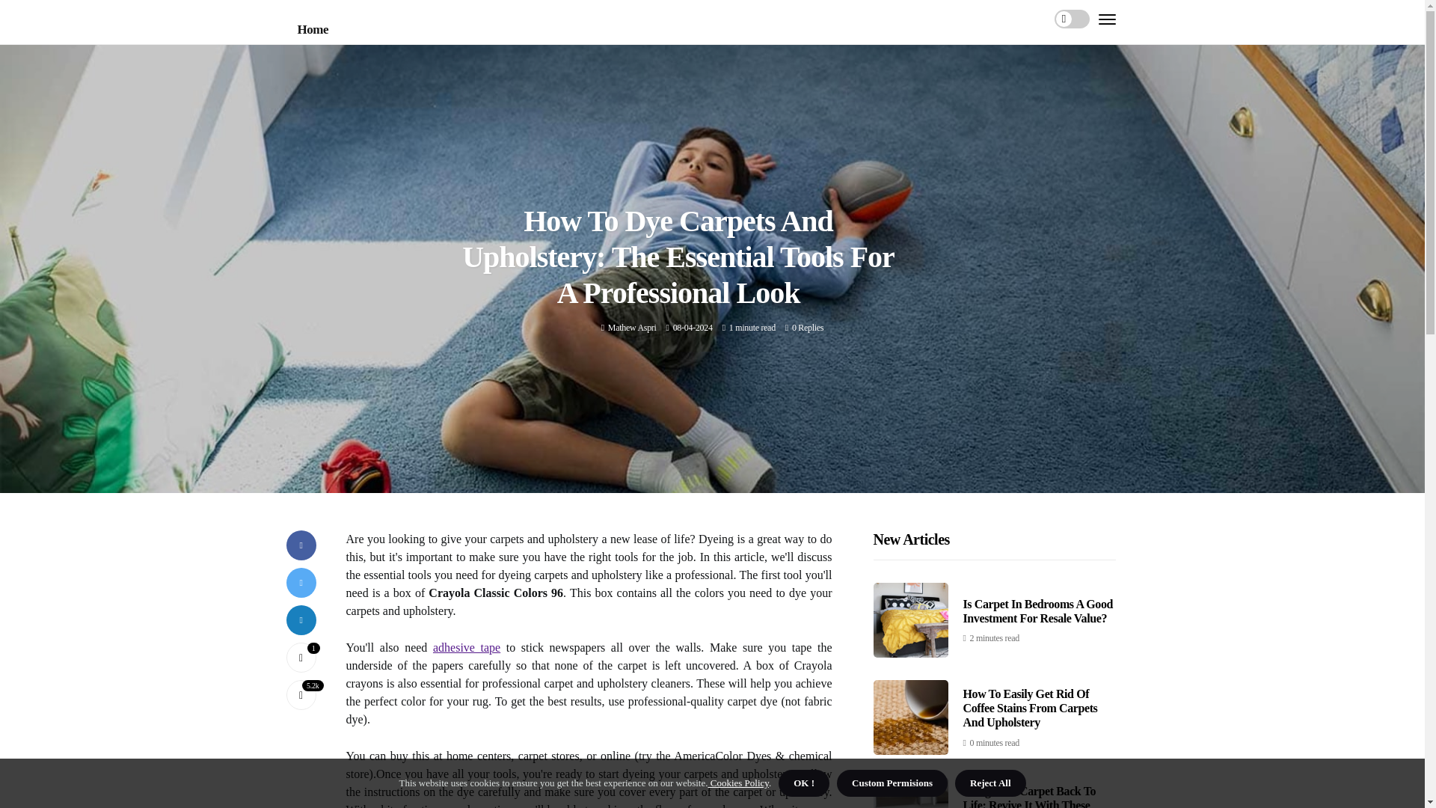  I want to click on Is Carpet In Bedrooms A Good Investment For Resale Value?, so click(1038, 610).